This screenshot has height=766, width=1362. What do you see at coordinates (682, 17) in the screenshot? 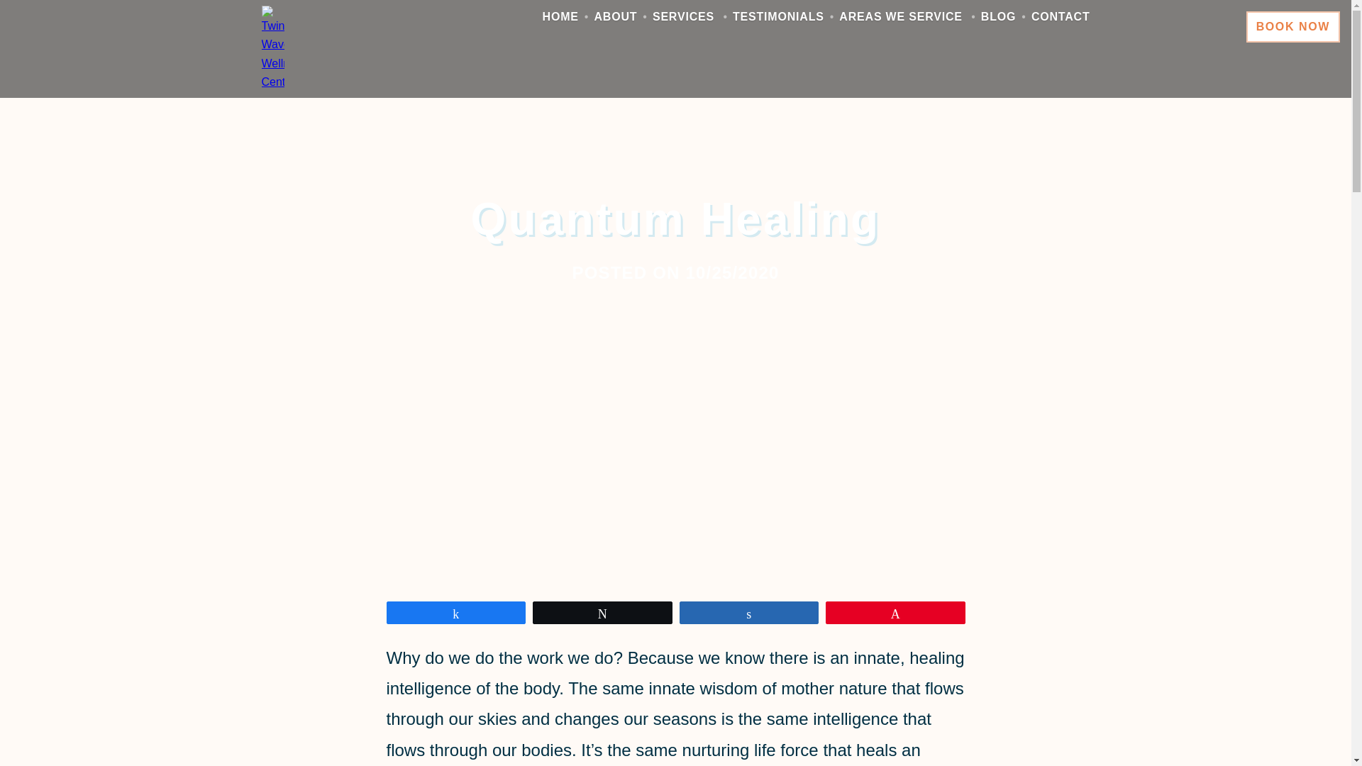
I see `SERVICES` at bounding box center [682, 17].